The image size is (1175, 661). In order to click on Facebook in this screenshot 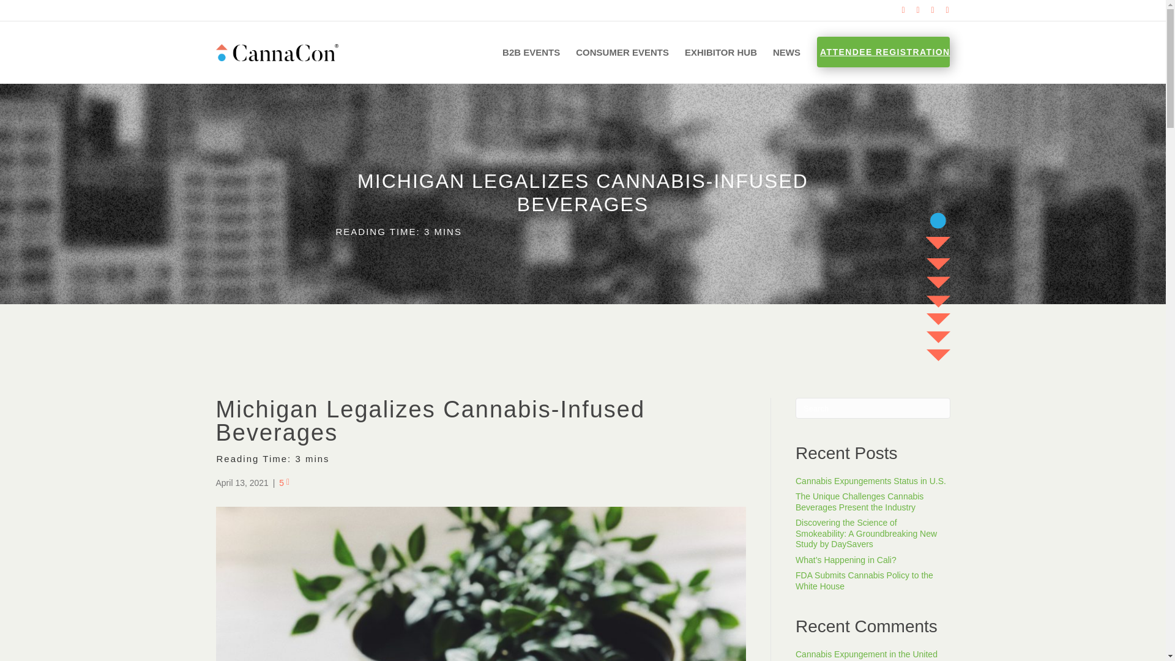, I will do `click(897, 9)`.